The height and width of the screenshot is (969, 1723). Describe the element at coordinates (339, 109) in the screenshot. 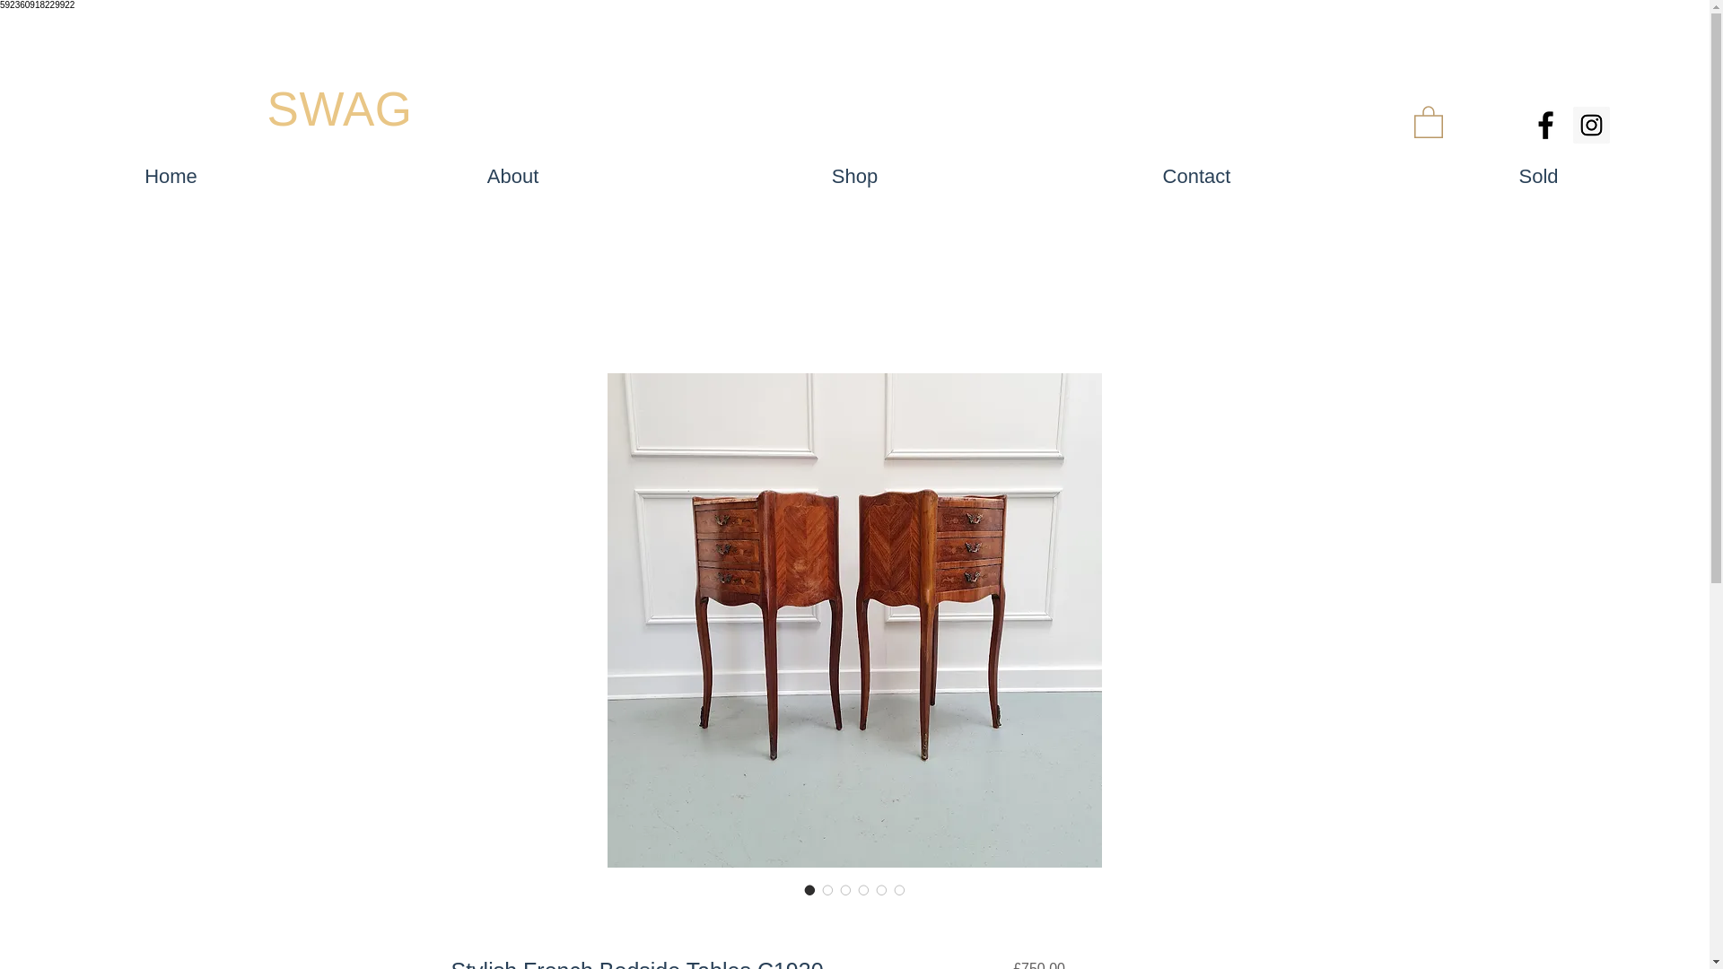

I see `SWAG` at that location.